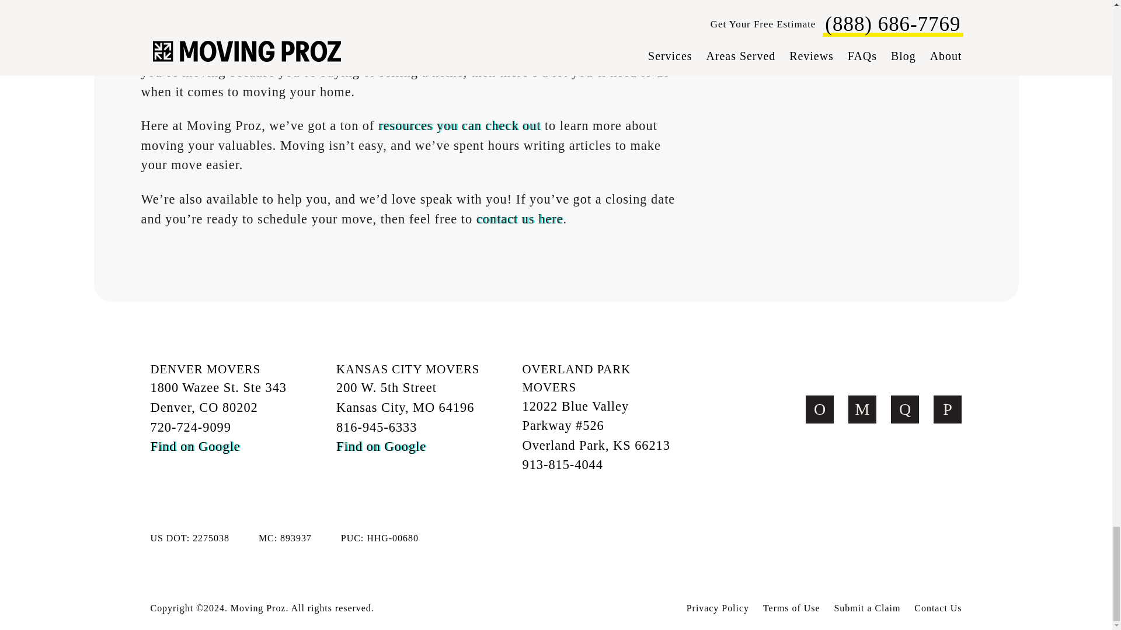  I want to click on Twitter, so click(820, 409).